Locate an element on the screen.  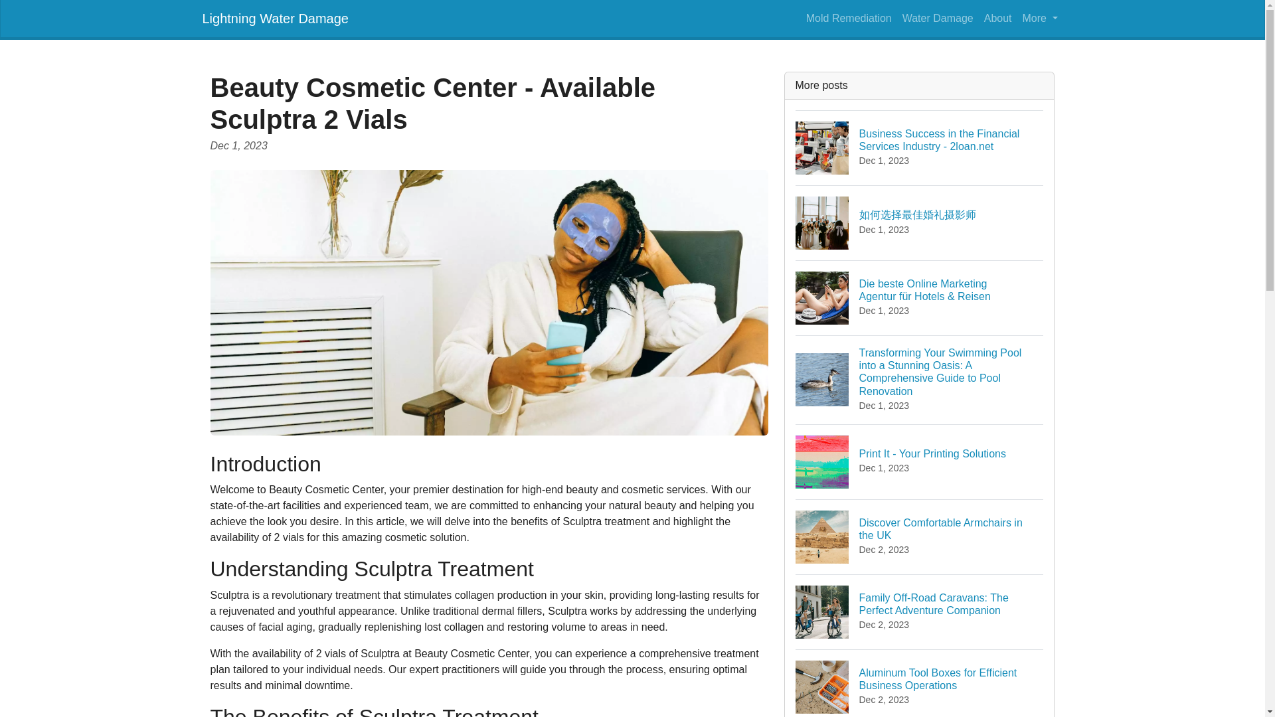
About is located at coordinates (1040, 18).